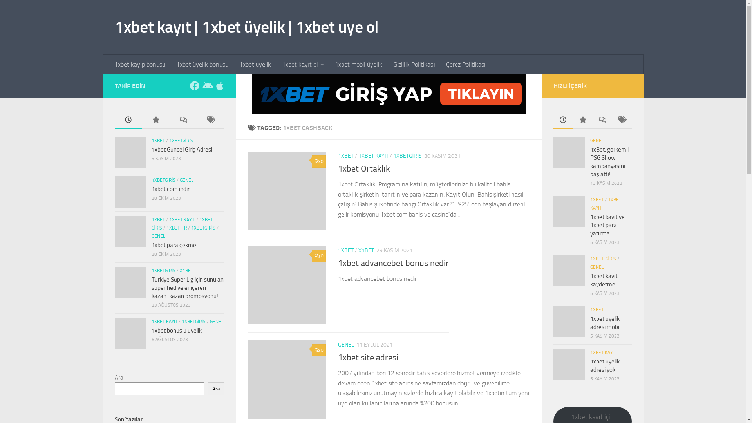  What do you see at coordinates (602, 121) in the screenshot?
I see `Recent Comments` at bounding box center [602, 121].